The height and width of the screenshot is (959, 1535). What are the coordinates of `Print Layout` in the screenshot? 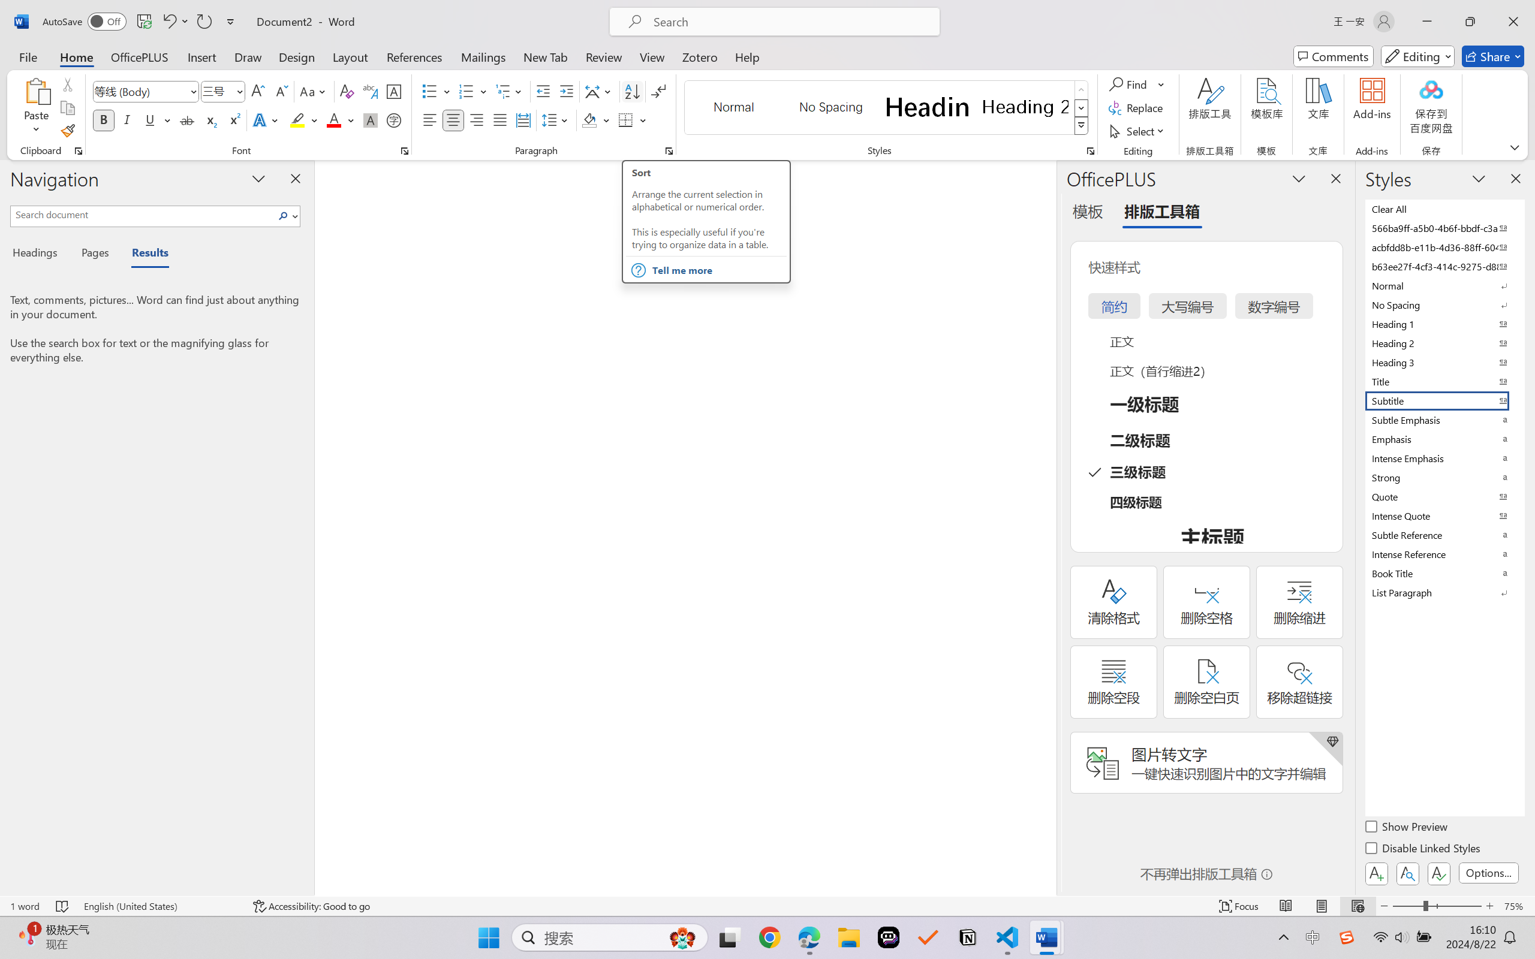 It's located at (1322, 906).